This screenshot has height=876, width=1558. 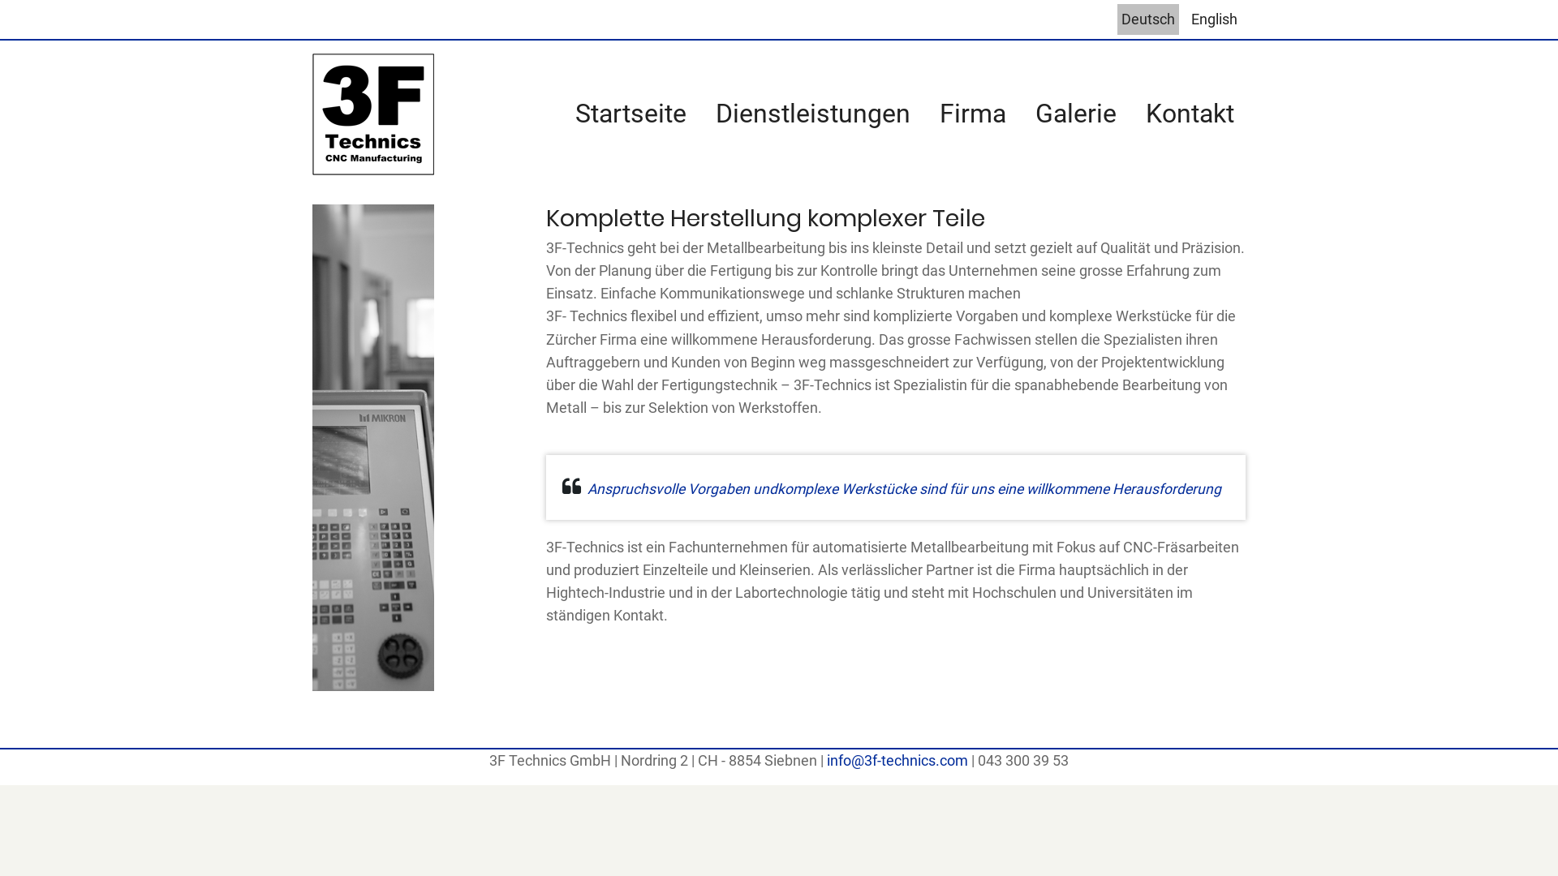 What do you see at coordinates (1214, 19) in the screenshot?
I see `English` at bounding box center [1214, 19].